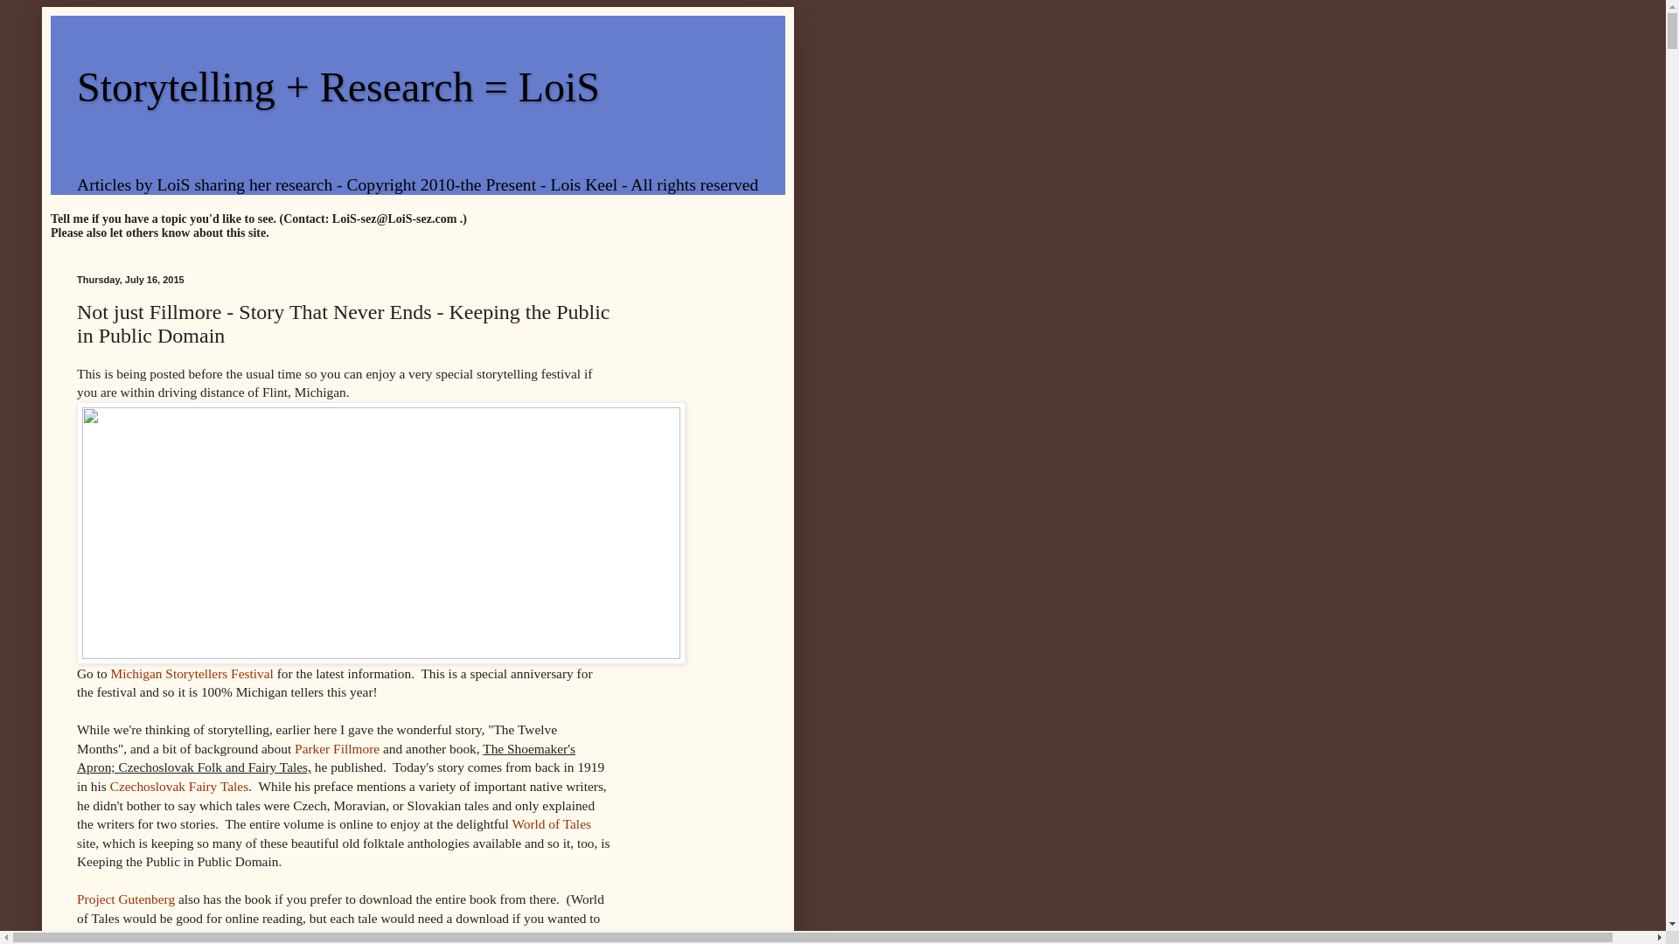 This screenshot has width=1679, height=944. What do you see at coordinates (337, 748) in the screenshot?
I see `Parker Fillmore` at bounding box center [337, 748].